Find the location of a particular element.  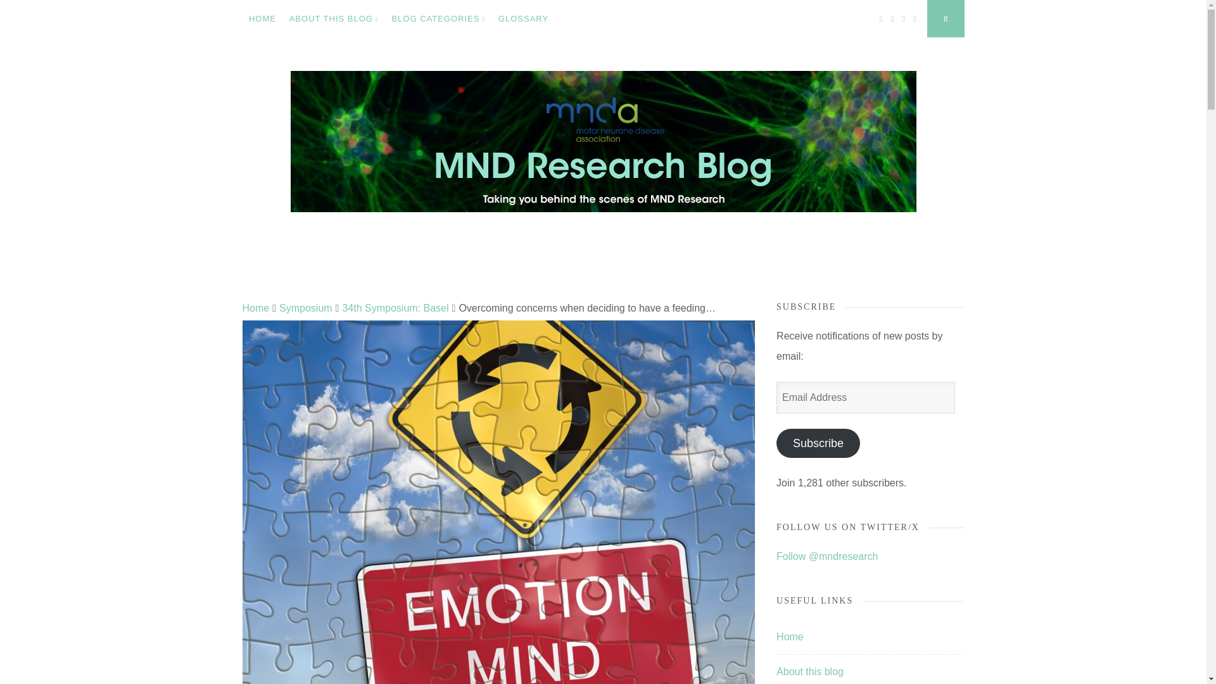

Home is located at coordinates (255, 308).